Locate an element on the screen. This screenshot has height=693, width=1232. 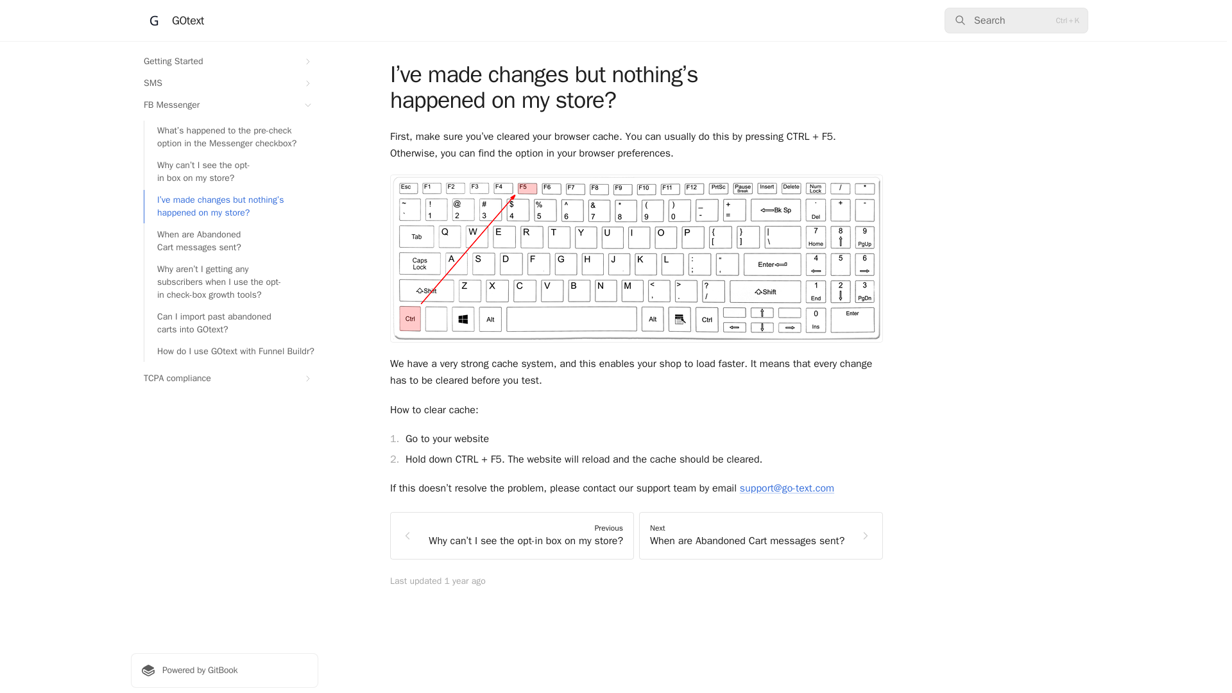
When are Abandoned Cart messages sent? is located at coordinates (231, 241).